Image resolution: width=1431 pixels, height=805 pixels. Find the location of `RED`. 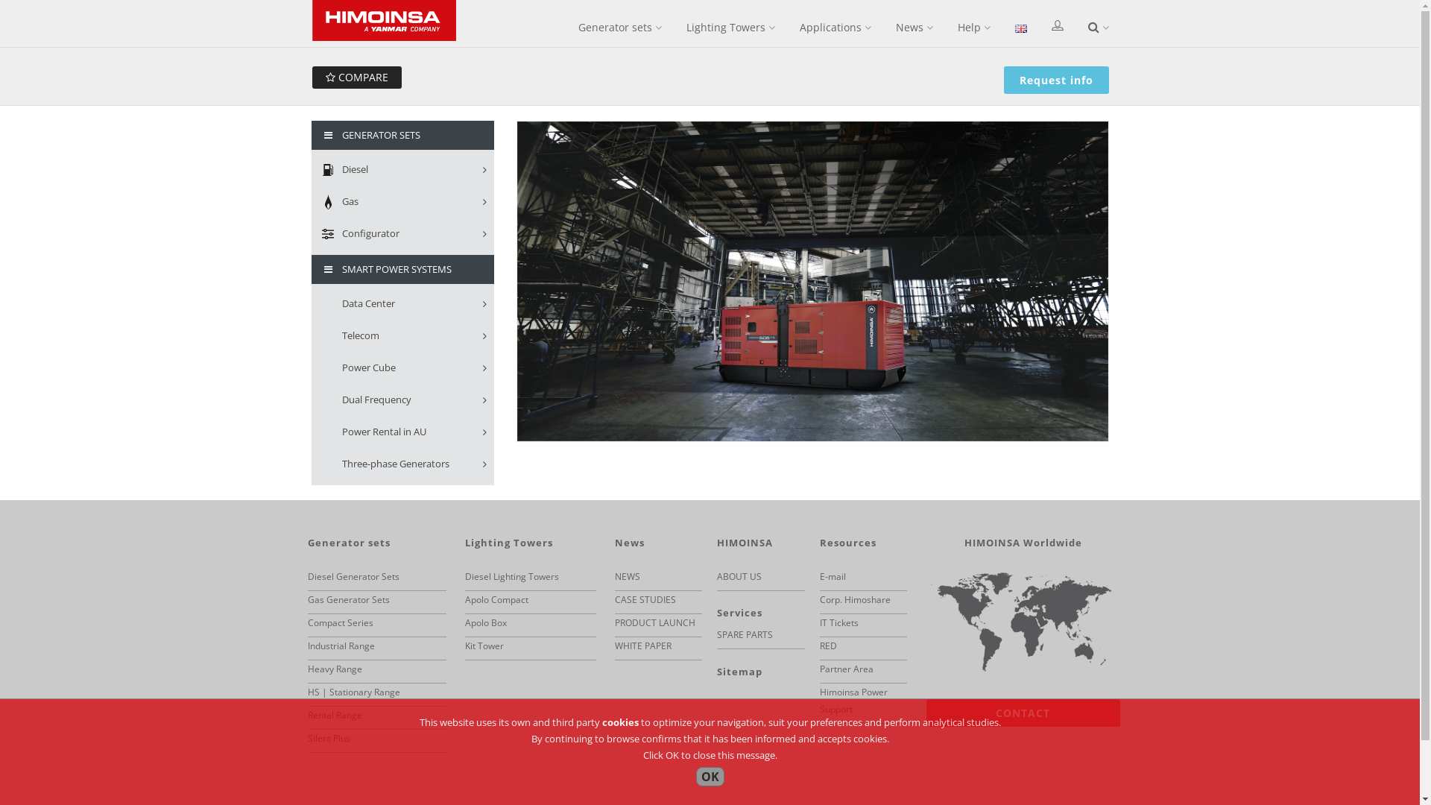

RED is located at coordinates (829, 645).